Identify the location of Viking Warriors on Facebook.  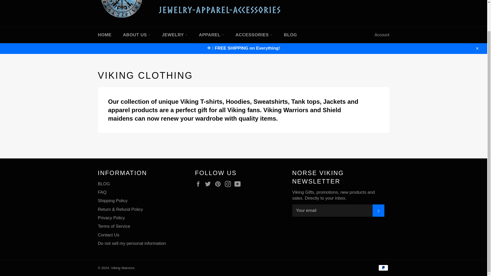
(199, 184).